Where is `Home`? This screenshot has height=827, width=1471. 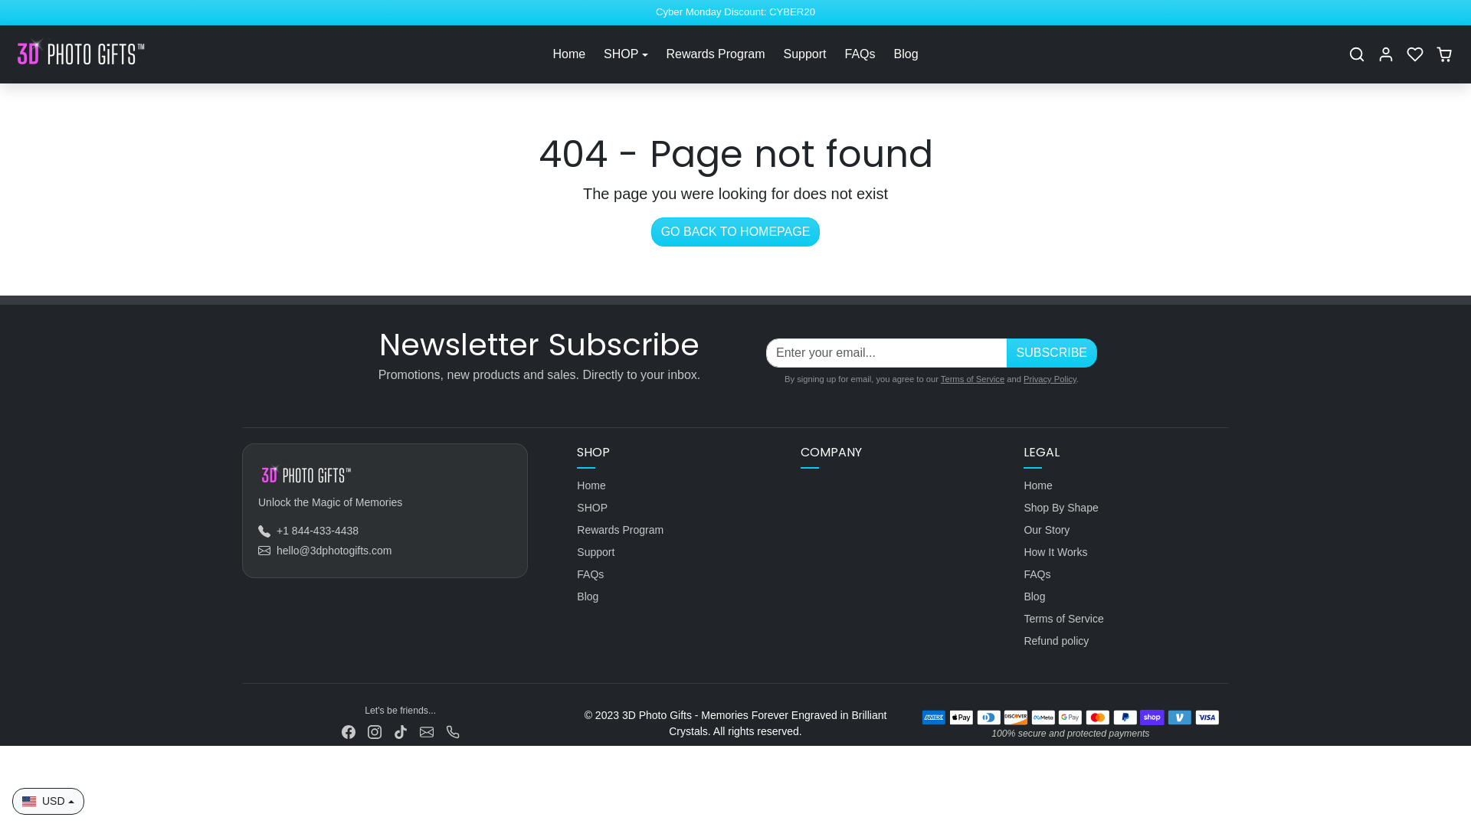
Home is located at coordinates (1126, 485).